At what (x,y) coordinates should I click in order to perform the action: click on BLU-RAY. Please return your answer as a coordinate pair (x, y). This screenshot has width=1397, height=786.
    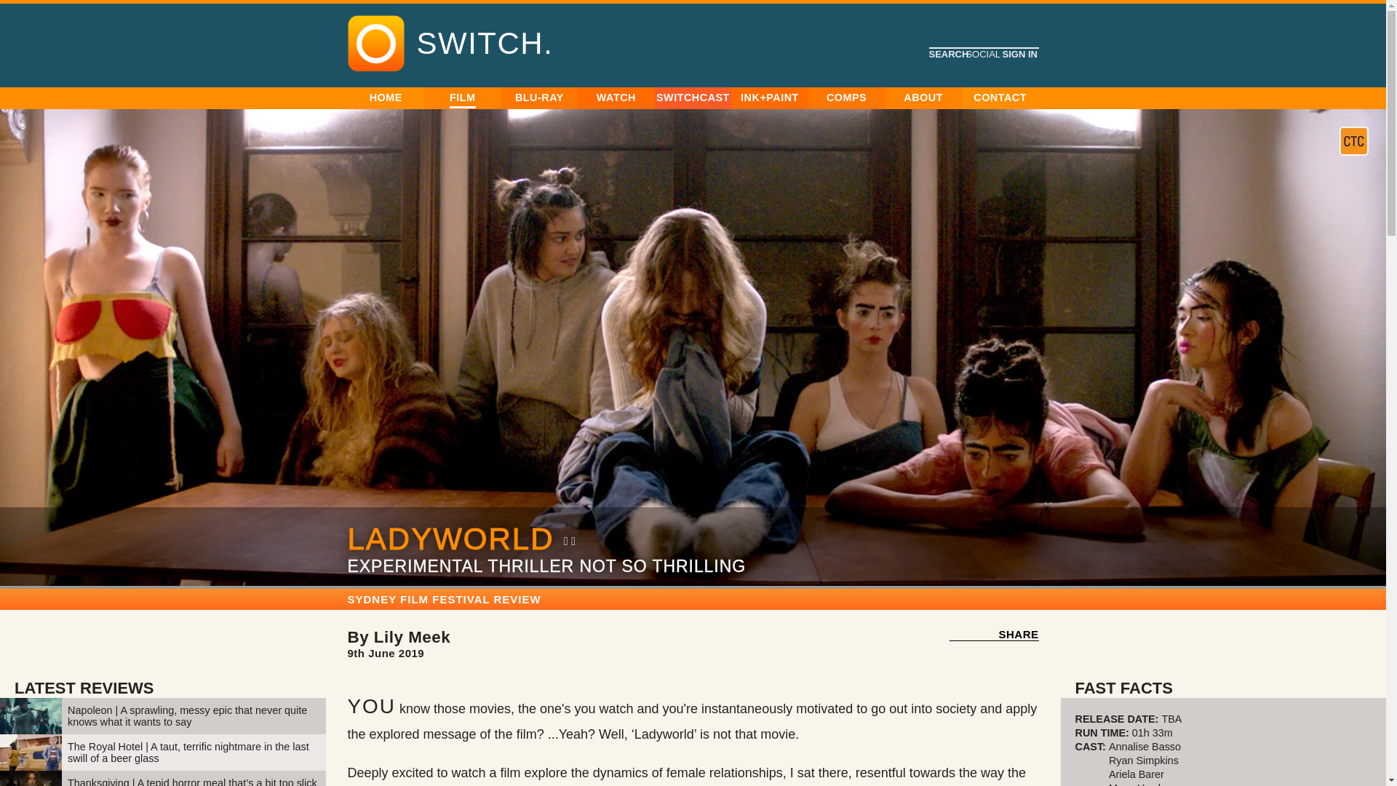
    Looking at the image, I should click on (540, 98).